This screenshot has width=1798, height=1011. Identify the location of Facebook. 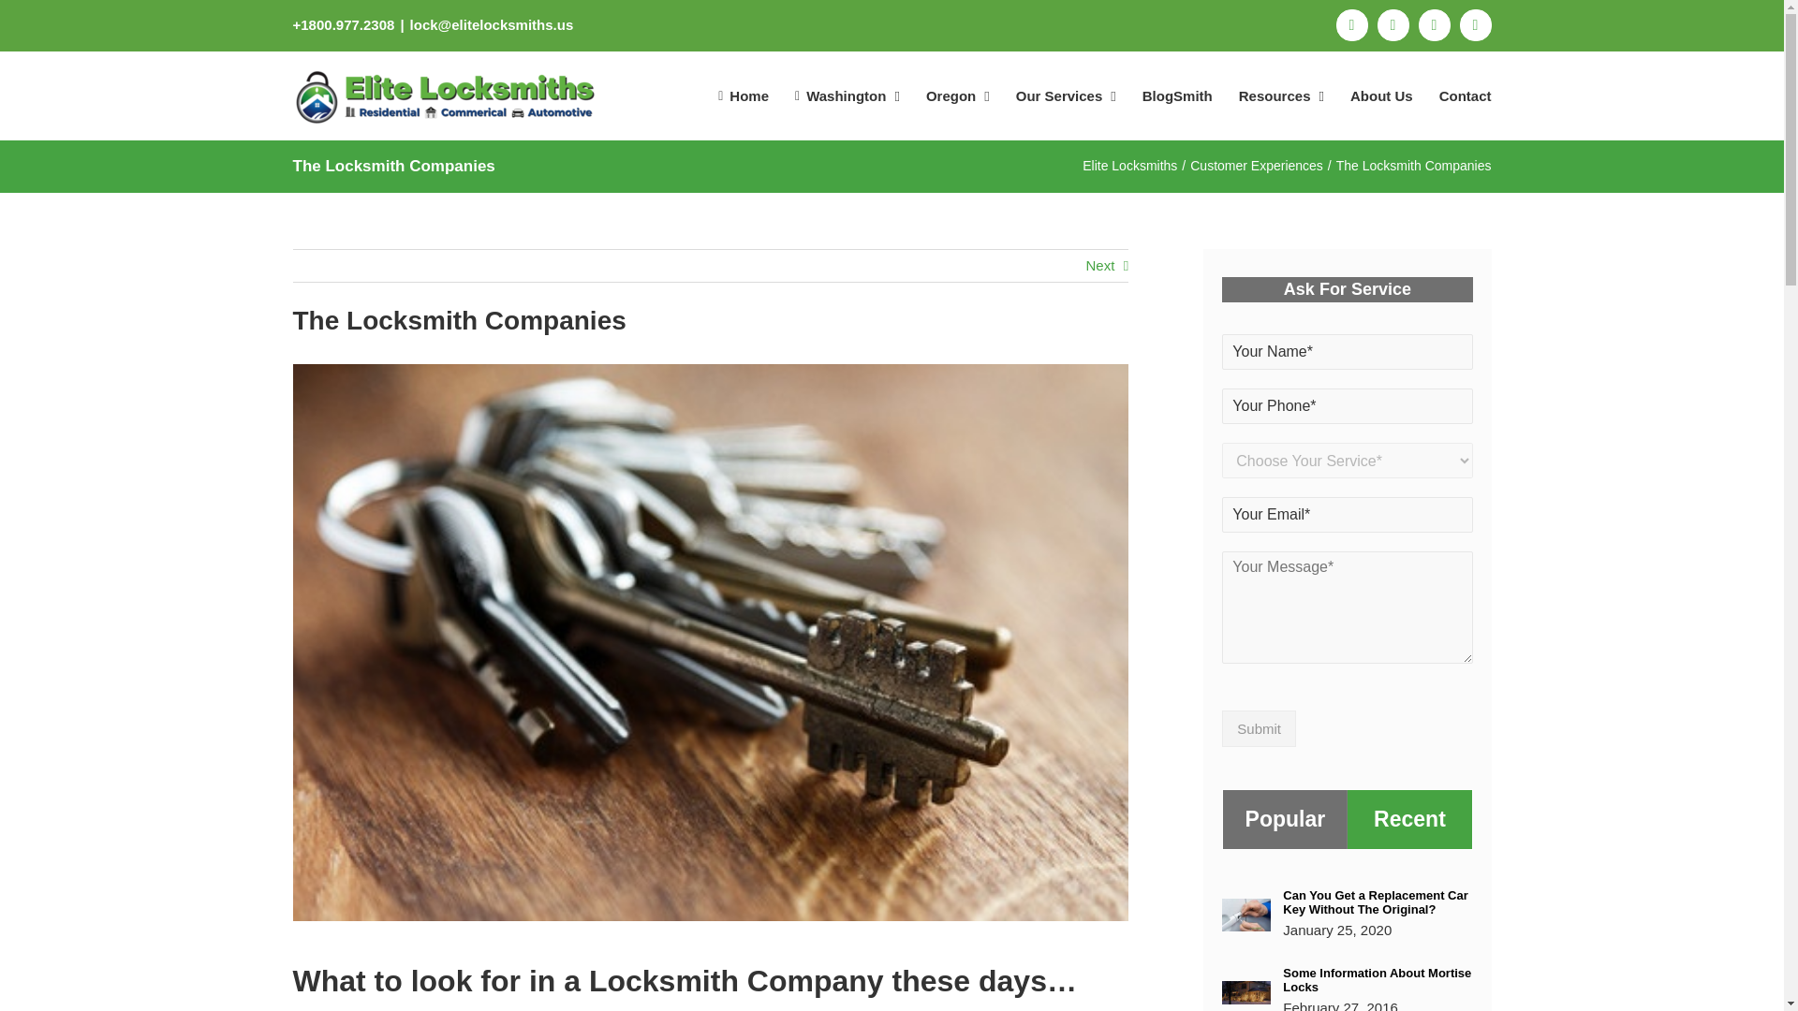
(1350, 24).